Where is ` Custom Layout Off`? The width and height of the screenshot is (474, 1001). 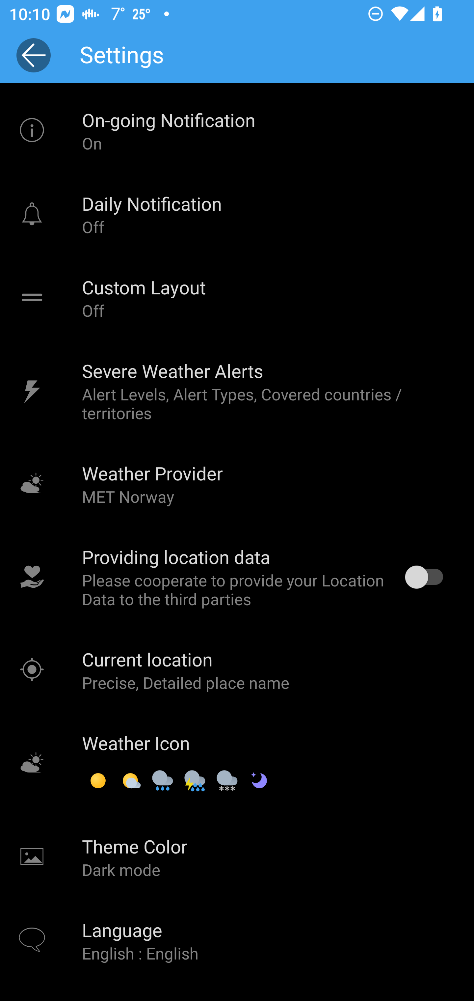
 Custom Layout Off is located at coordinates (237, 298).